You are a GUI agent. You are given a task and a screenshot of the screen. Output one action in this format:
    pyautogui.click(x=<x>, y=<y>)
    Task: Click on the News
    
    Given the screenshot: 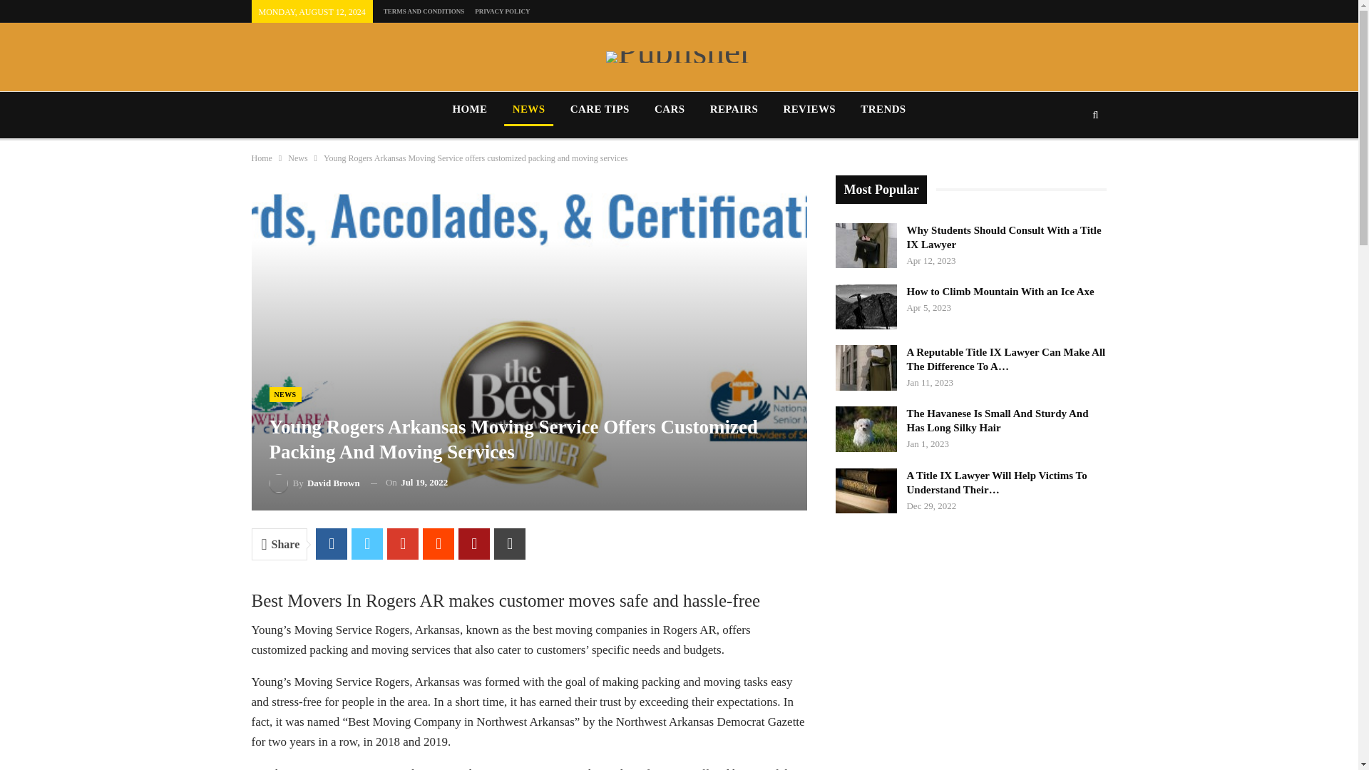 What is the action you would take?
    pyautogui.click(x=297, y=158)
    